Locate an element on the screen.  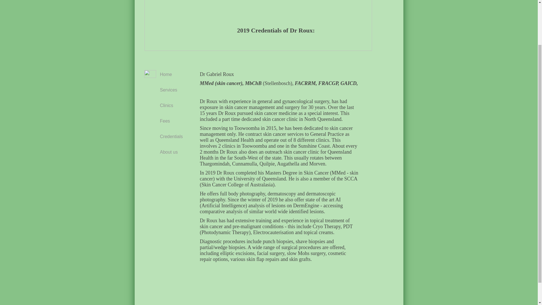
Fees is located at coordinates (169, 121).